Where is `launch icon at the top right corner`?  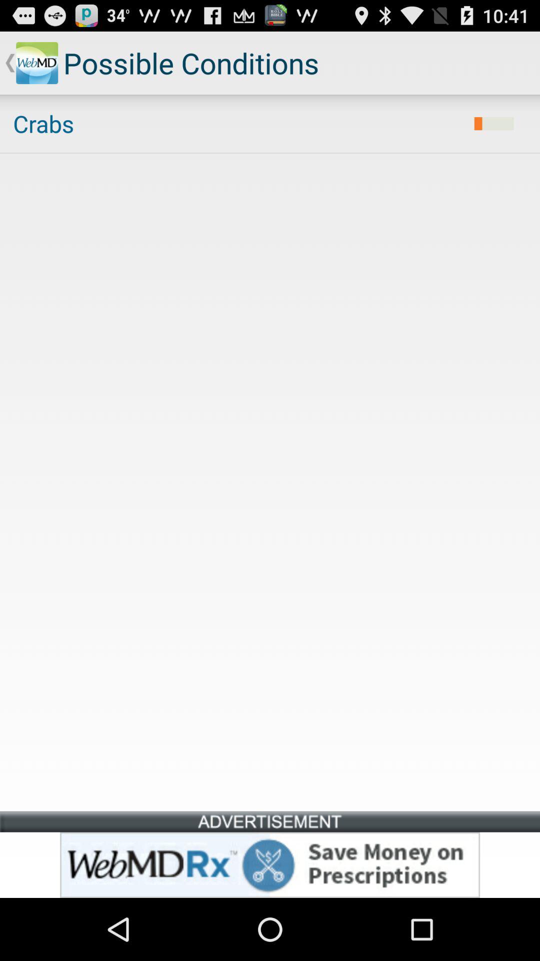
launch icon at the top right corner is located at coordinates (494, 124).